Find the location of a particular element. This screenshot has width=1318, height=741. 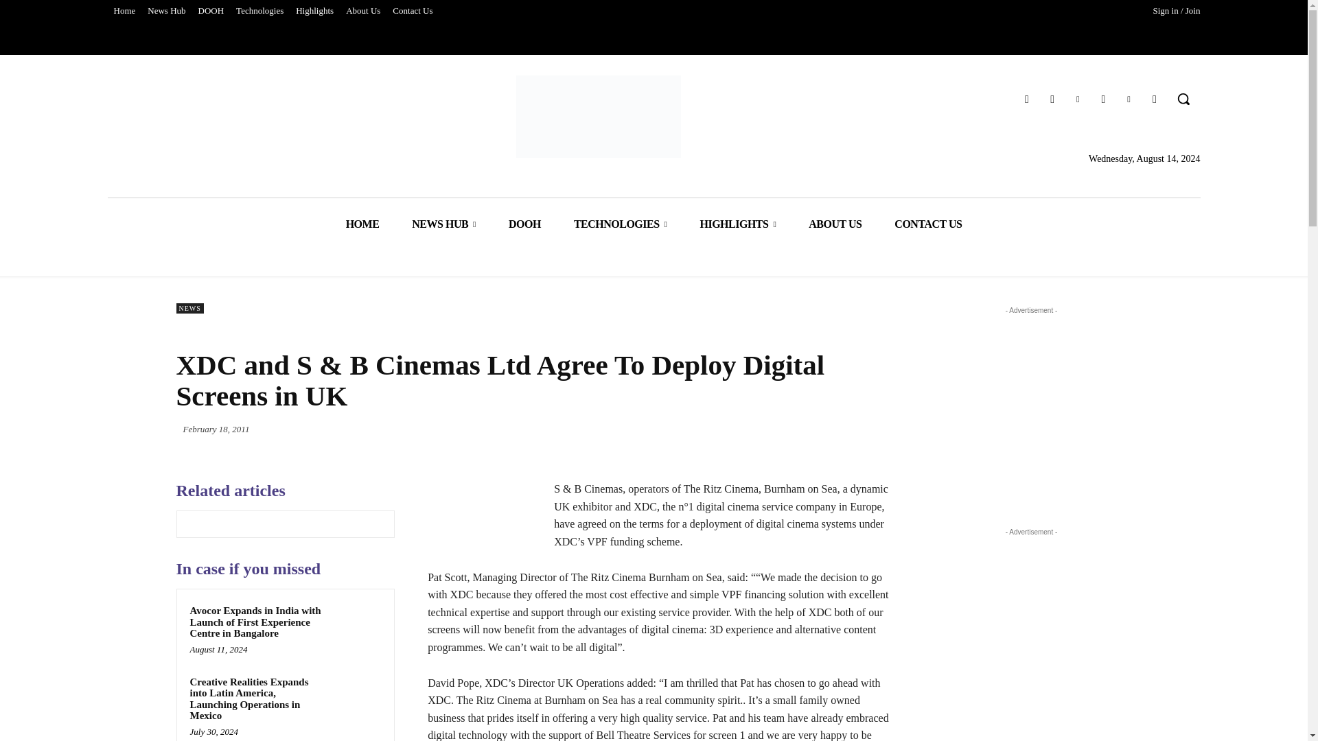

Highlights is located at coordinates (314, 11).